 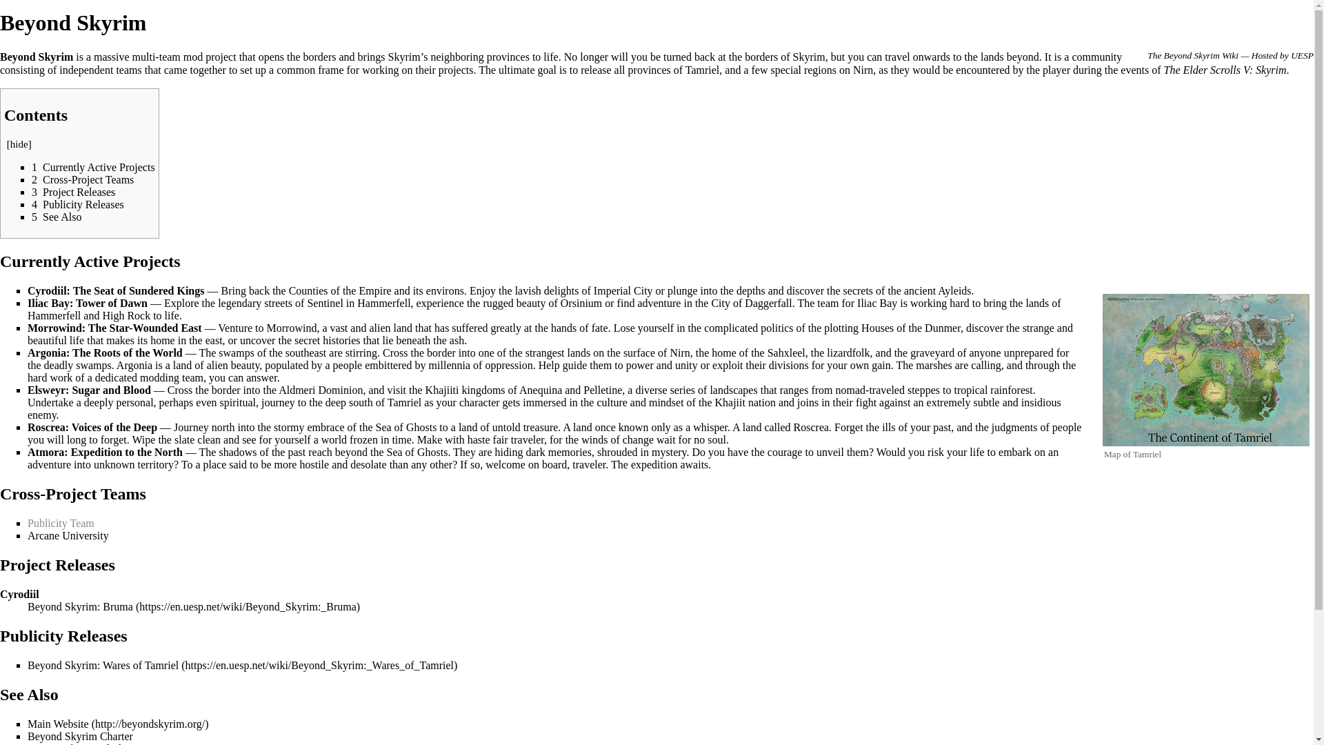 What do you see at coordinates (87, 303) in the screenshot?
I see `Iliac Bay: Tower of Dawn` at bounding box center [87, 303].